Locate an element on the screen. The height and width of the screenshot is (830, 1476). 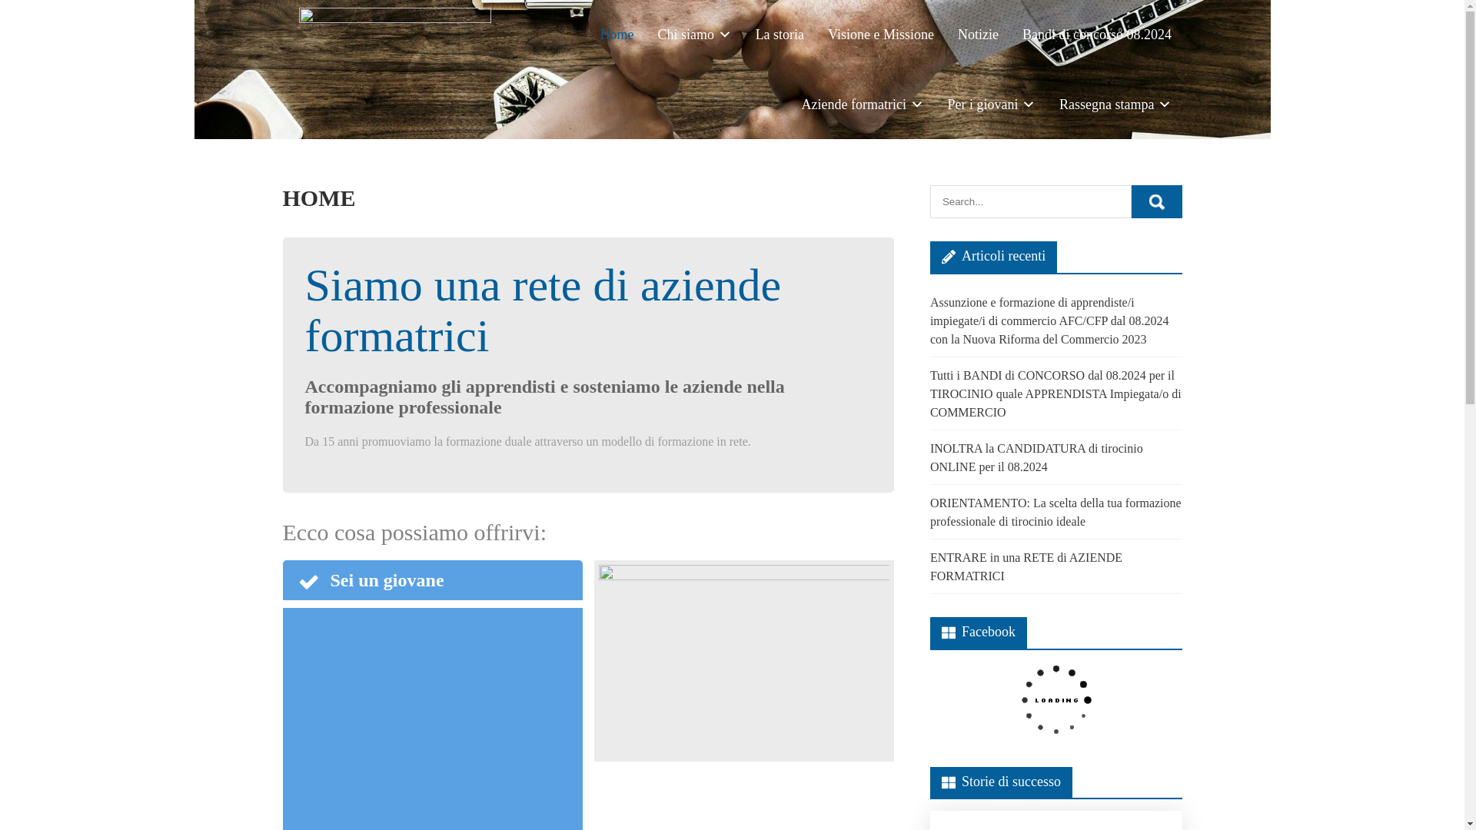
Notizie is located at coordinates (979, 35).